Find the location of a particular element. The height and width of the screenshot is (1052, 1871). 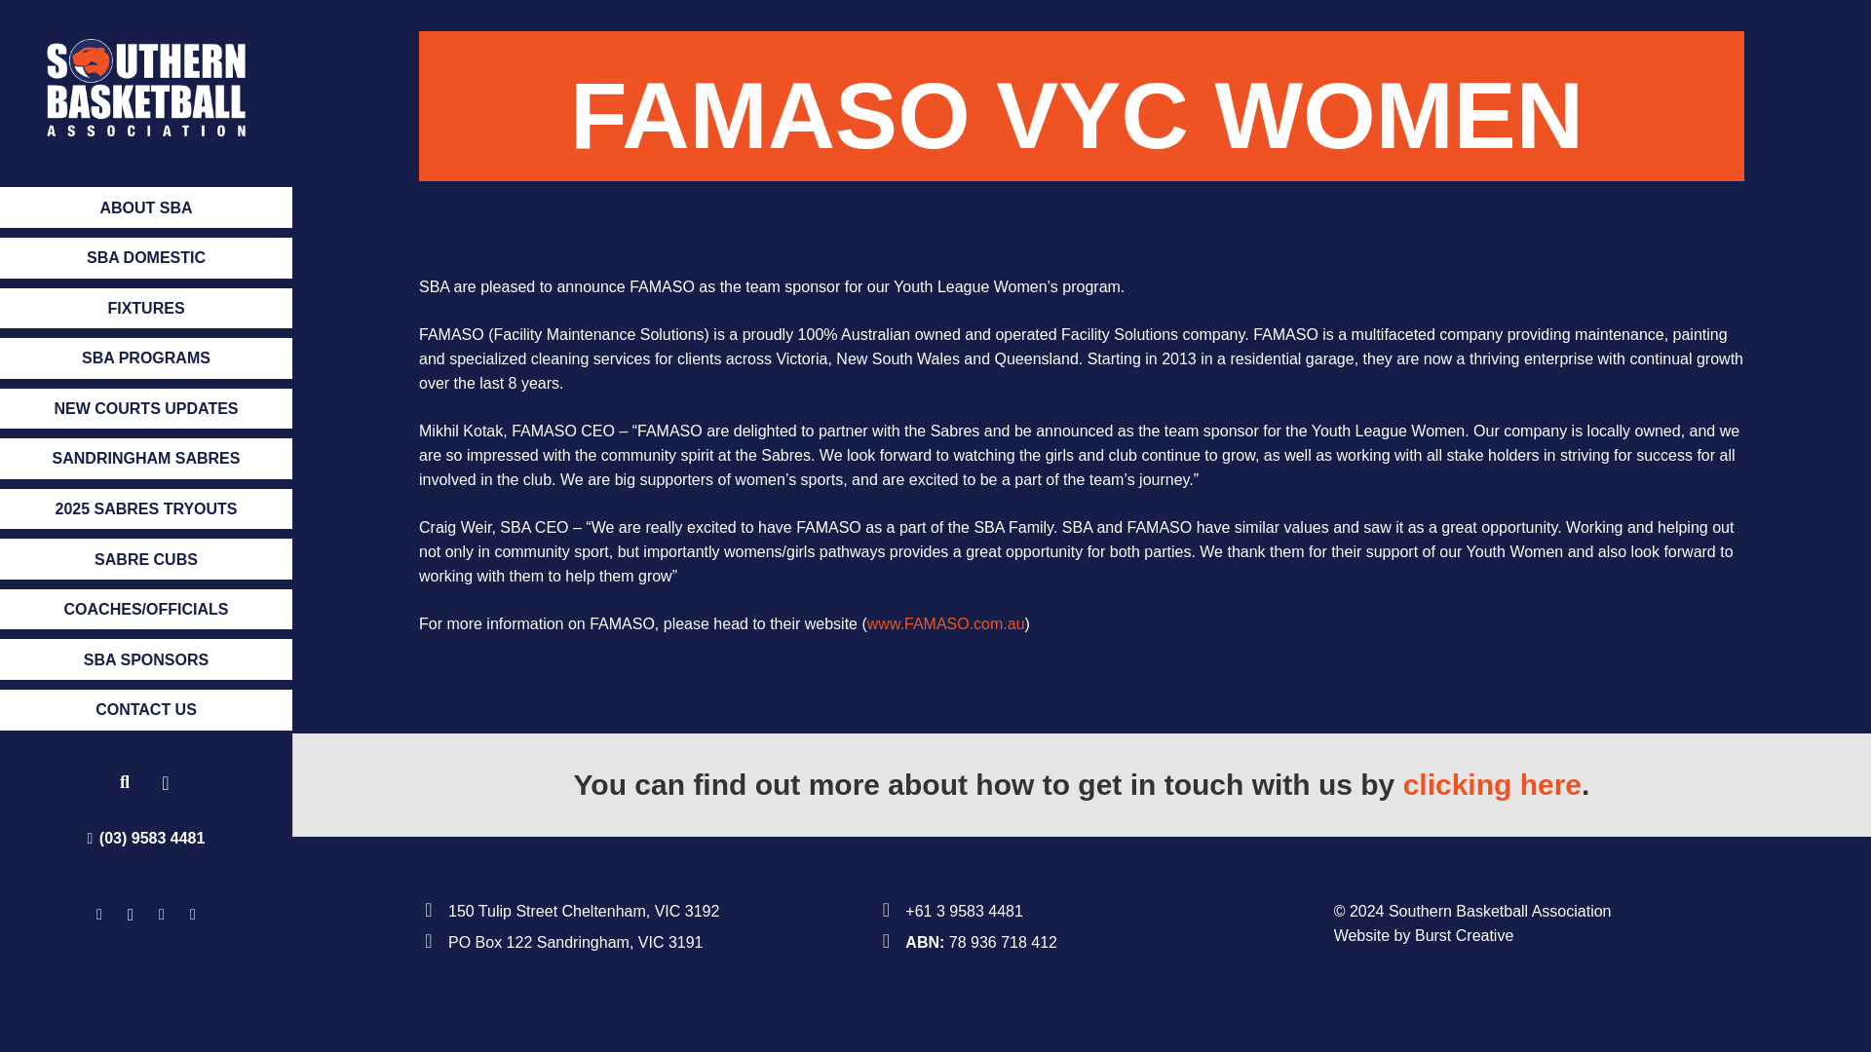

ABOUT SBA is located at coordinates (146, 207).